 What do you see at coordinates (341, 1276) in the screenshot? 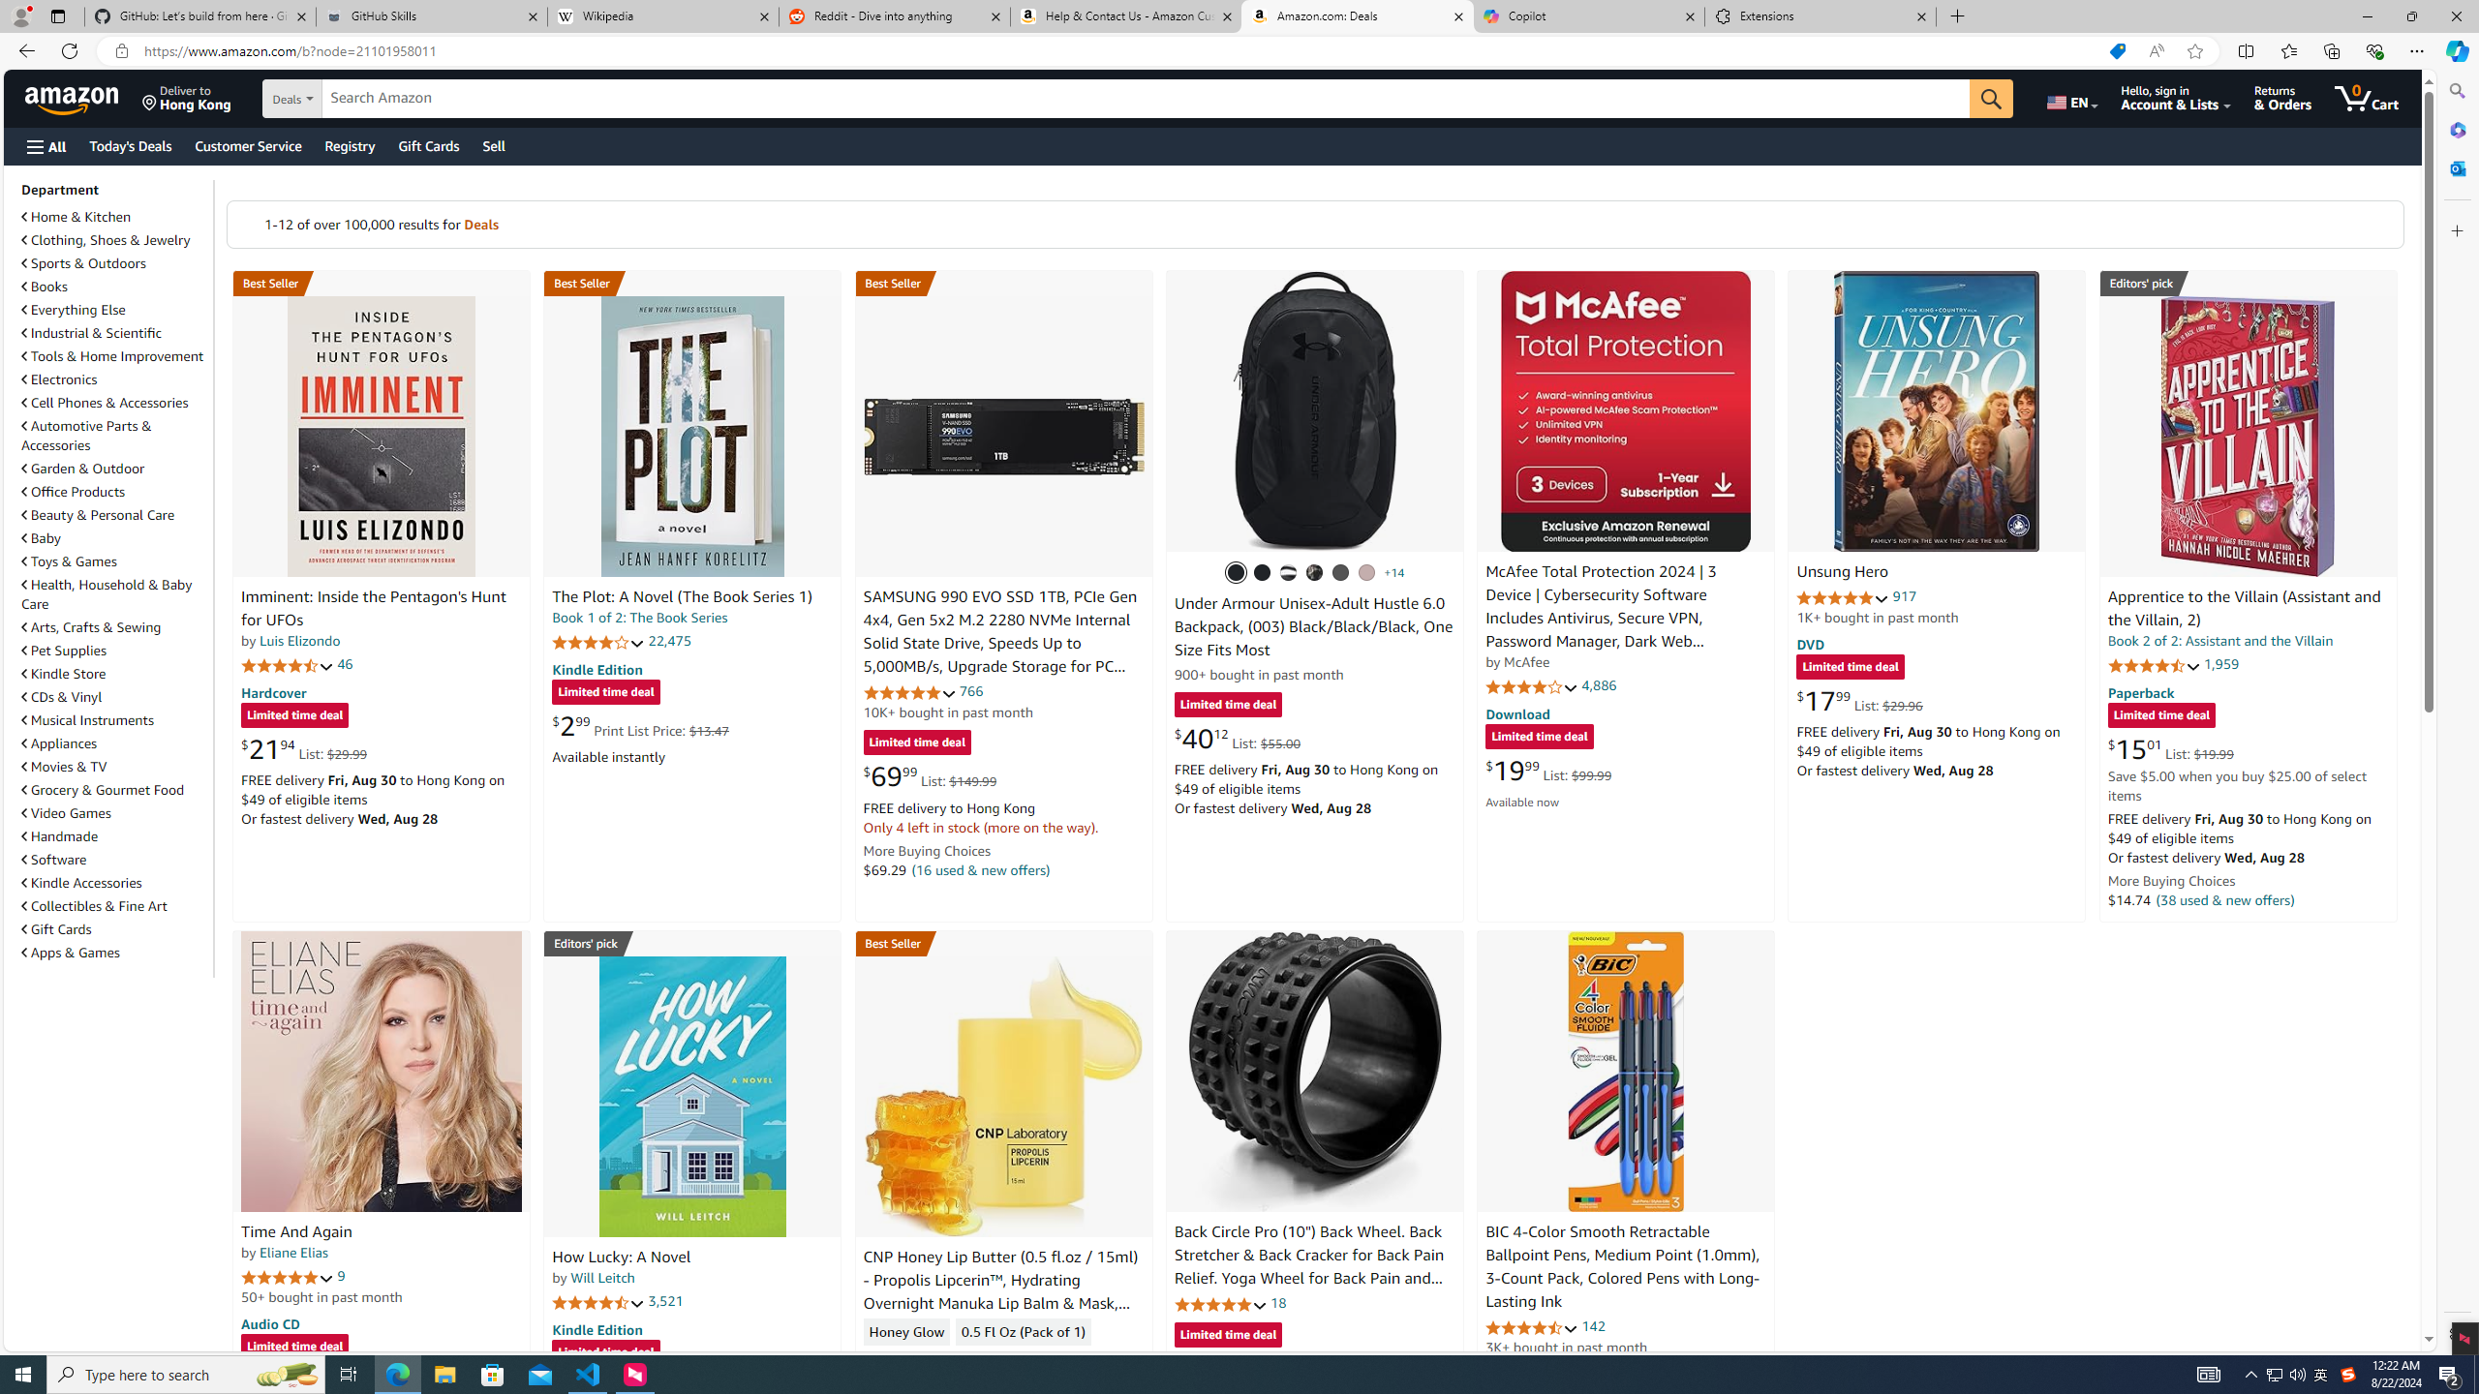
I see `9` at bounding box center [341, 1276].